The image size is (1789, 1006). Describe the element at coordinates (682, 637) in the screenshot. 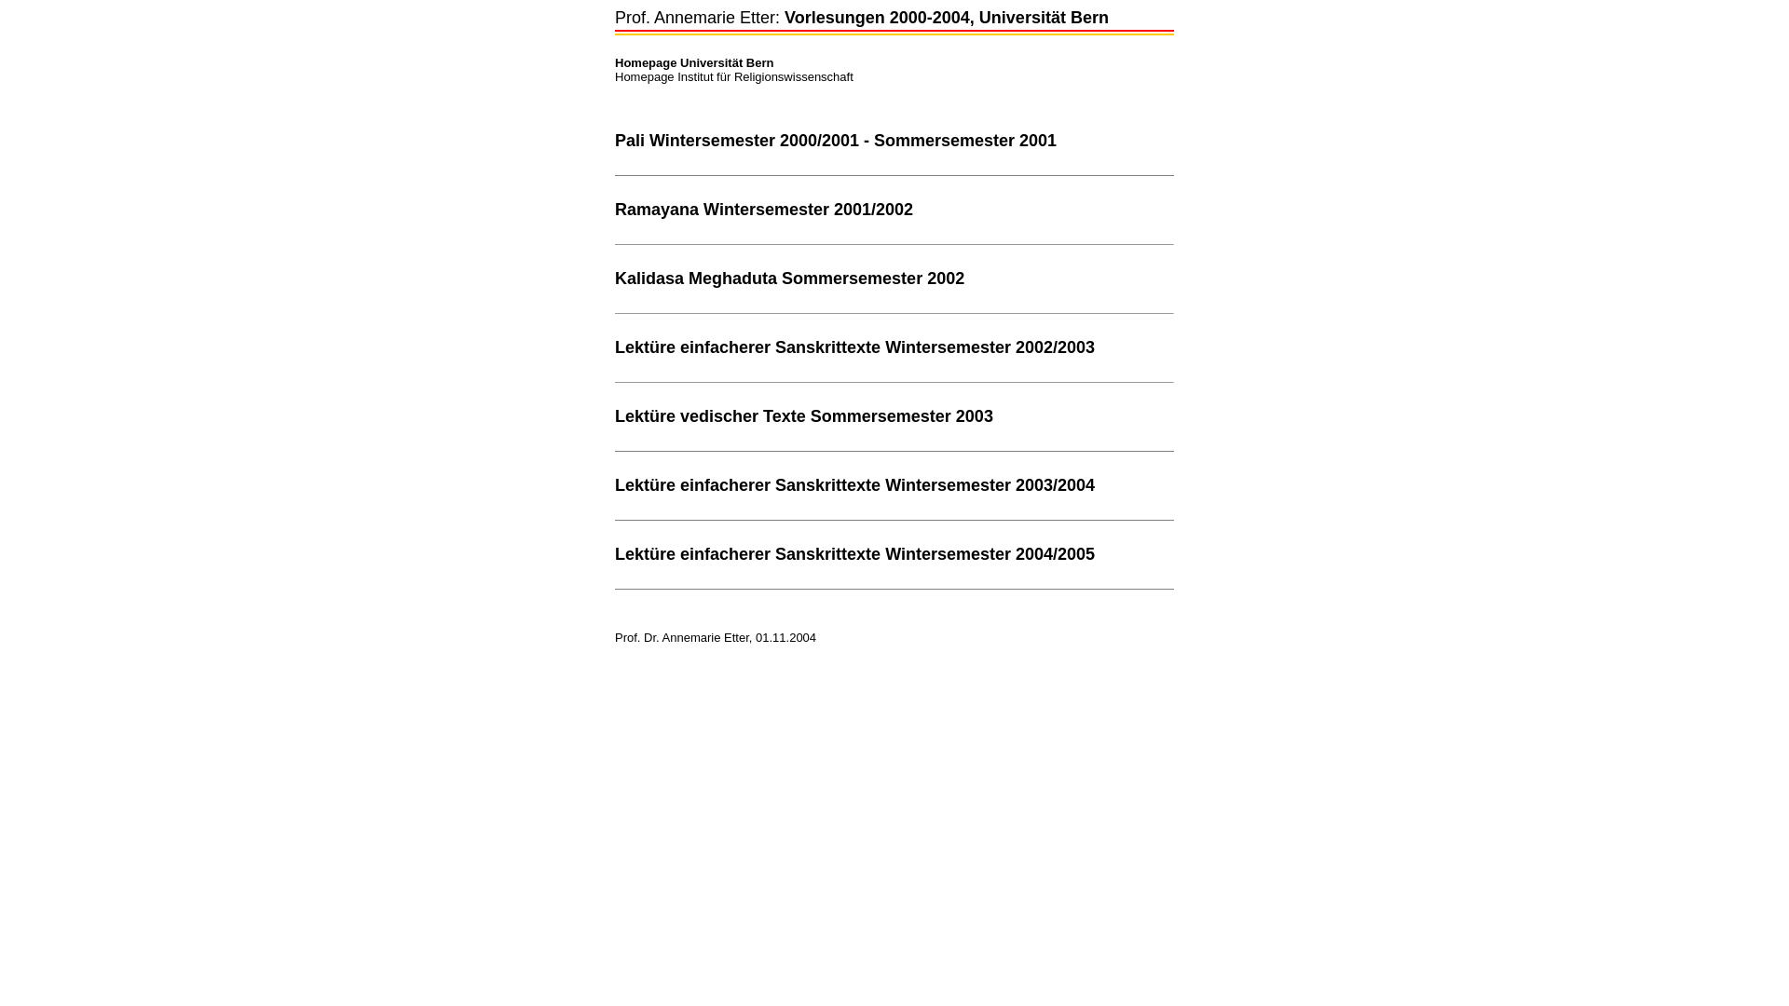

I see `Prof. Dr. Annemarie Etter` at that location.